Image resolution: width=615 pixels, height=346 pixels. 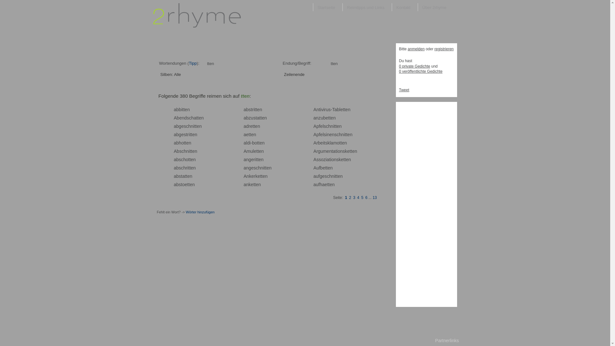 I want to click on e, so click(x=322, y=135).